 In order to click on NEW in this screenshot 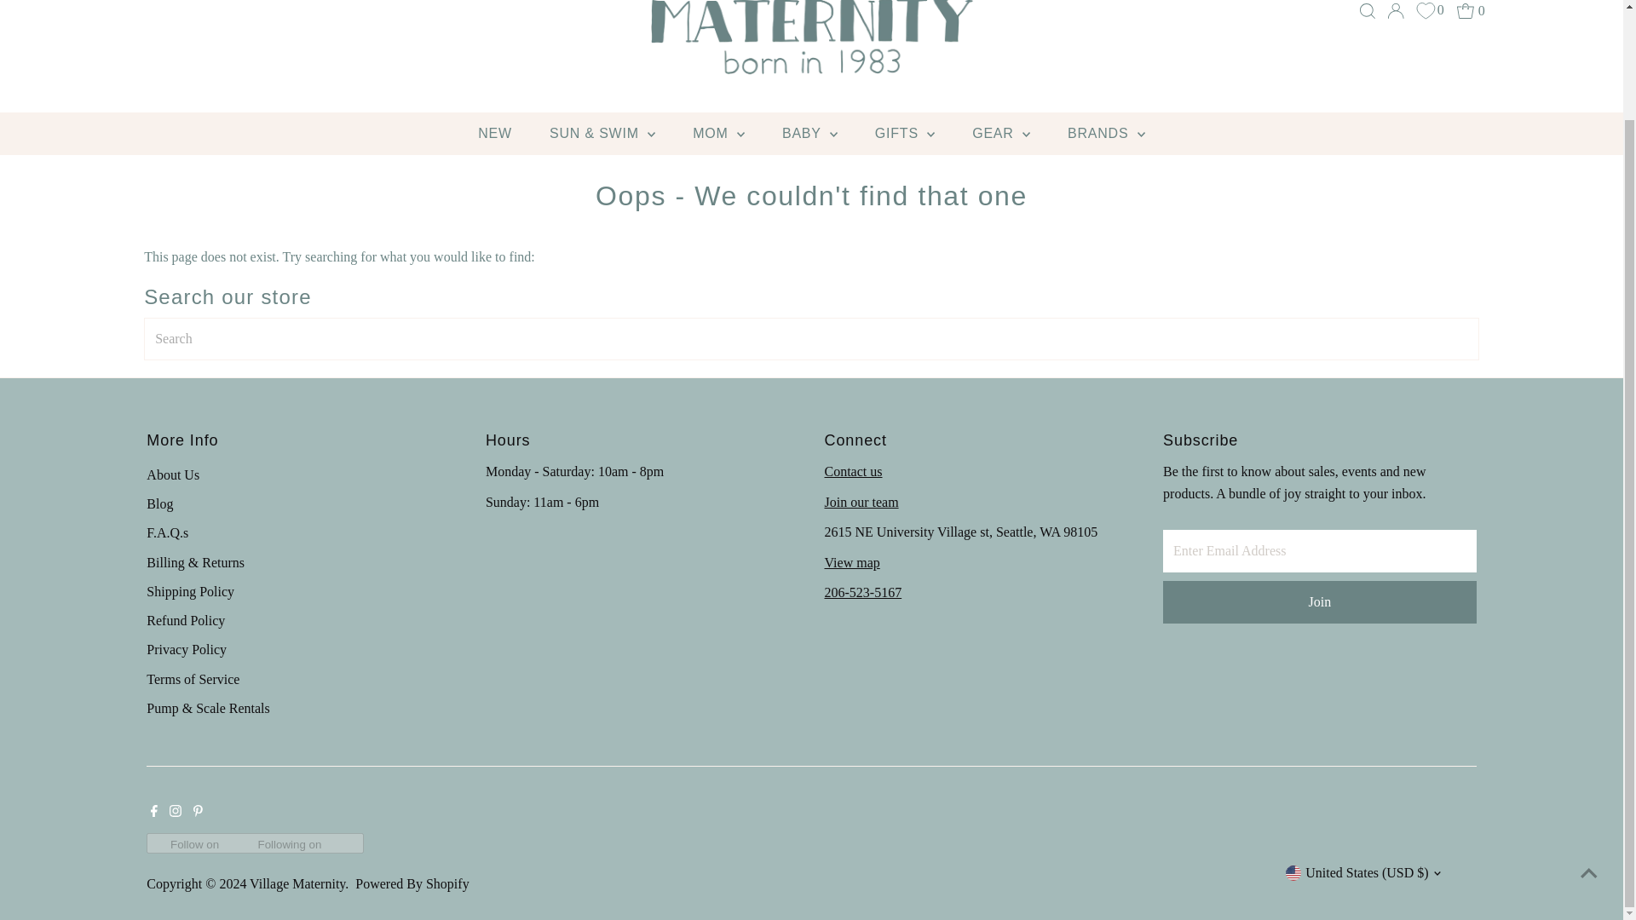, I will do `click(494, 133)`.